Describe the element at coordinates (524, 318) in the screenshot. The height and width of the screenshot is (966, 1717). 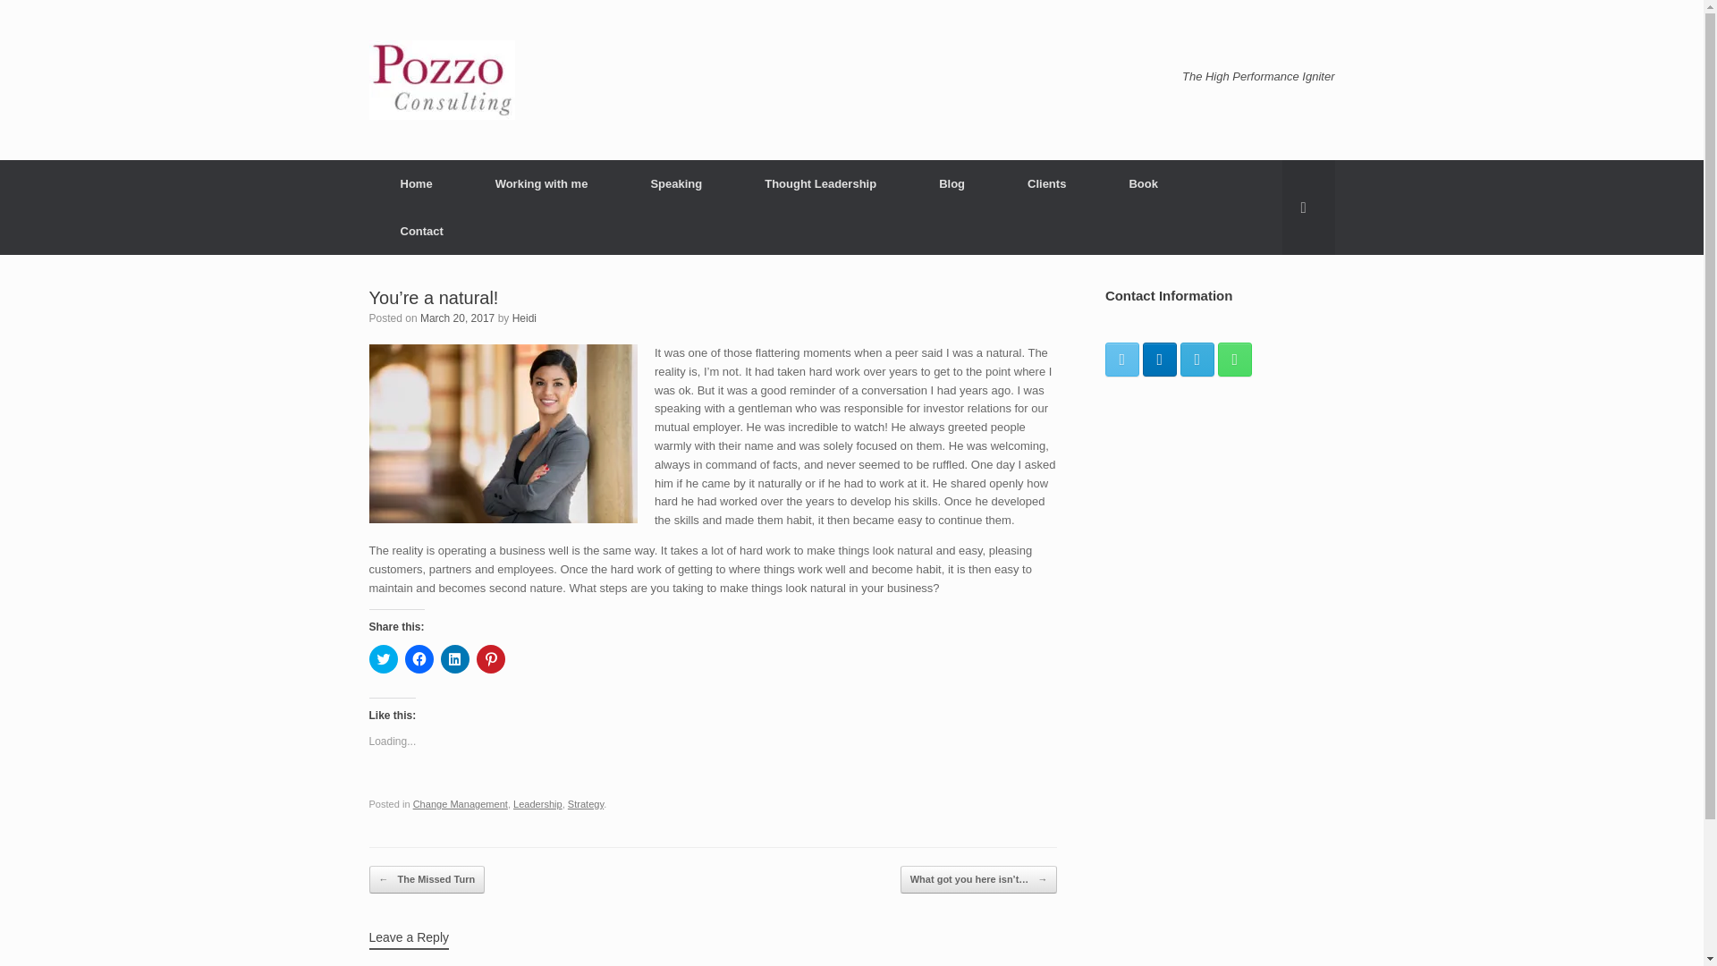
I see `View all posts by Heidi` at that location.